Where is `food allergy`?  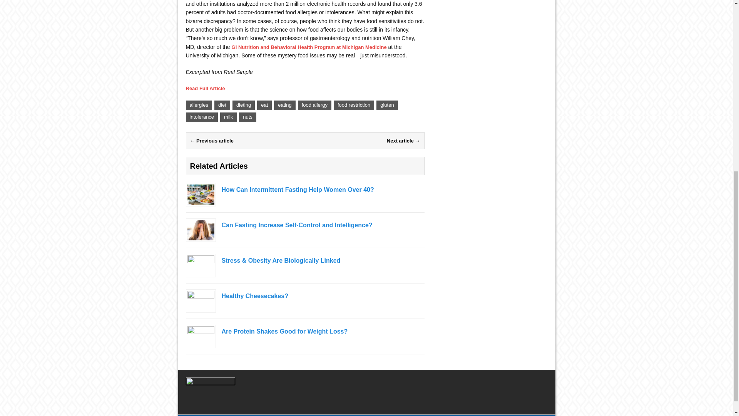
food allergy is located at coordinates (314, 106).